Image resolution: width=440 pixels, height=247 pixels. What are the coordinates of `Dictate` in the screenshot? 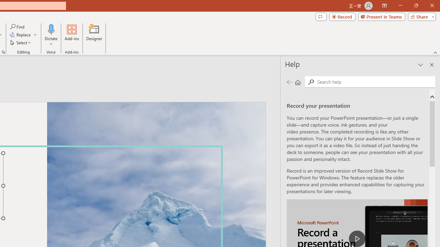 It's located at (51, 29).